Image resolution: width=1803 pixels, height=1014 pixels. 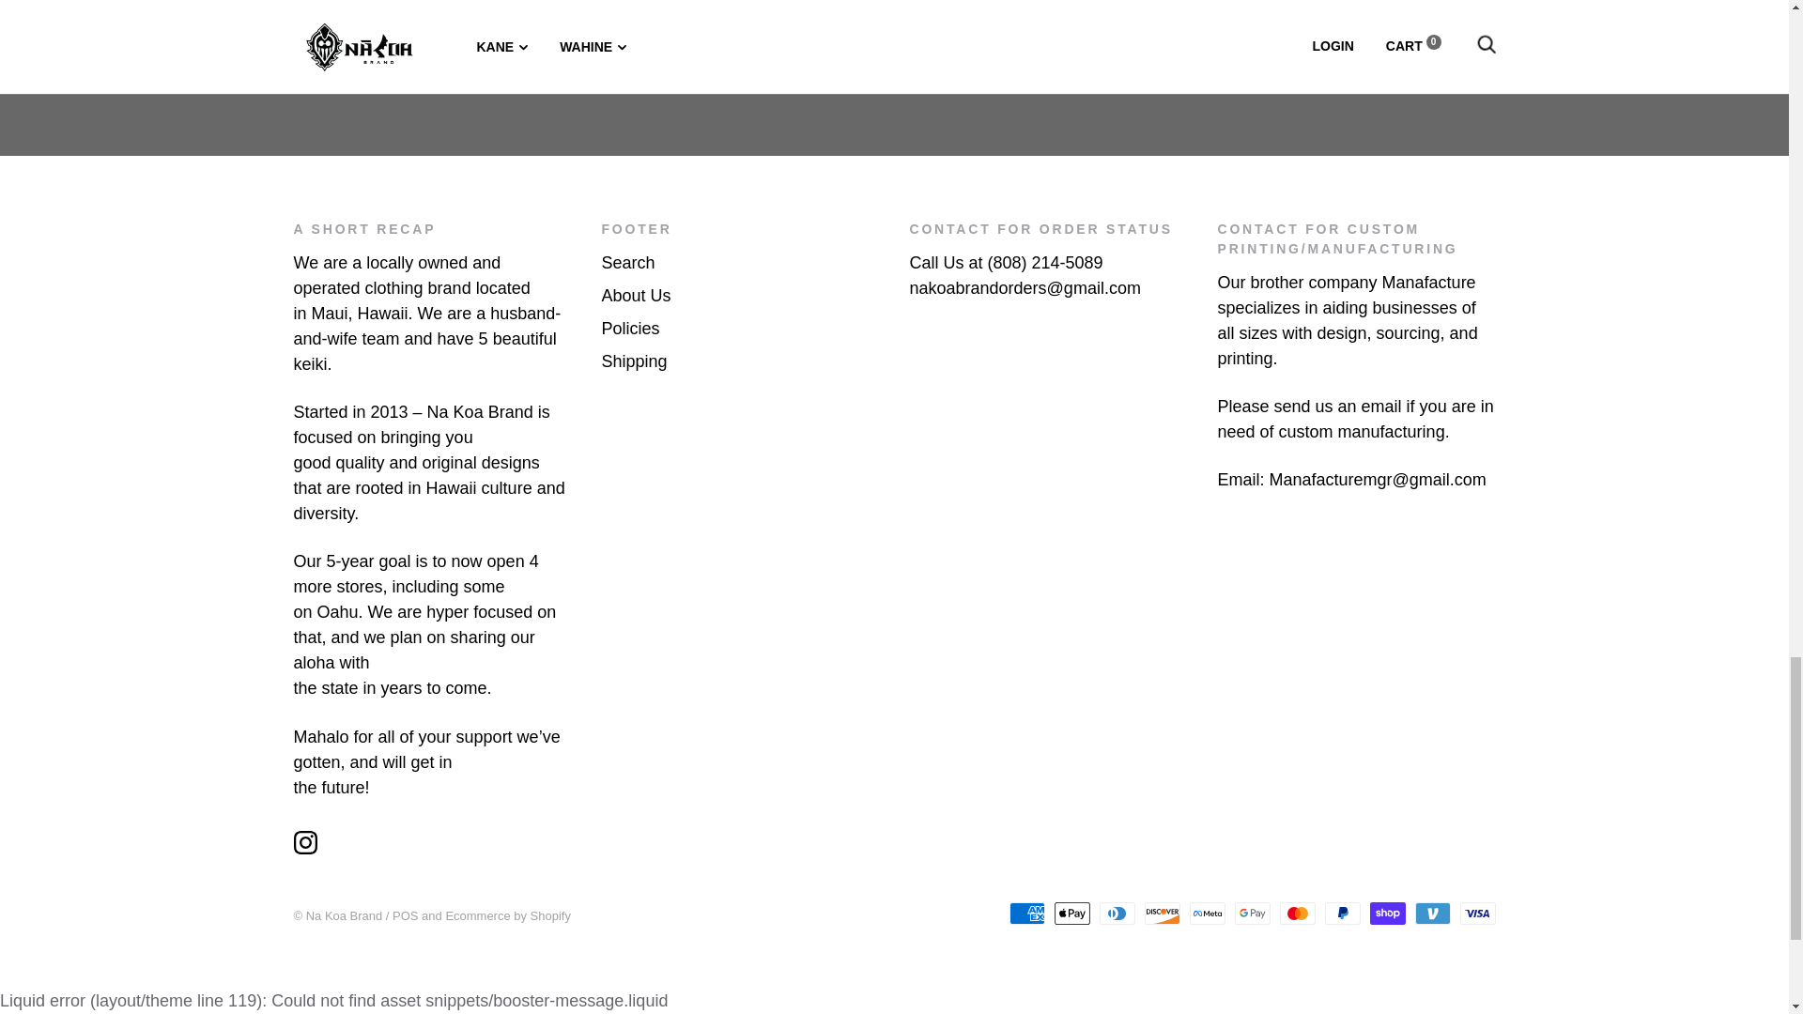 I want to click on Diners Club, so click(x=1116, y=913).